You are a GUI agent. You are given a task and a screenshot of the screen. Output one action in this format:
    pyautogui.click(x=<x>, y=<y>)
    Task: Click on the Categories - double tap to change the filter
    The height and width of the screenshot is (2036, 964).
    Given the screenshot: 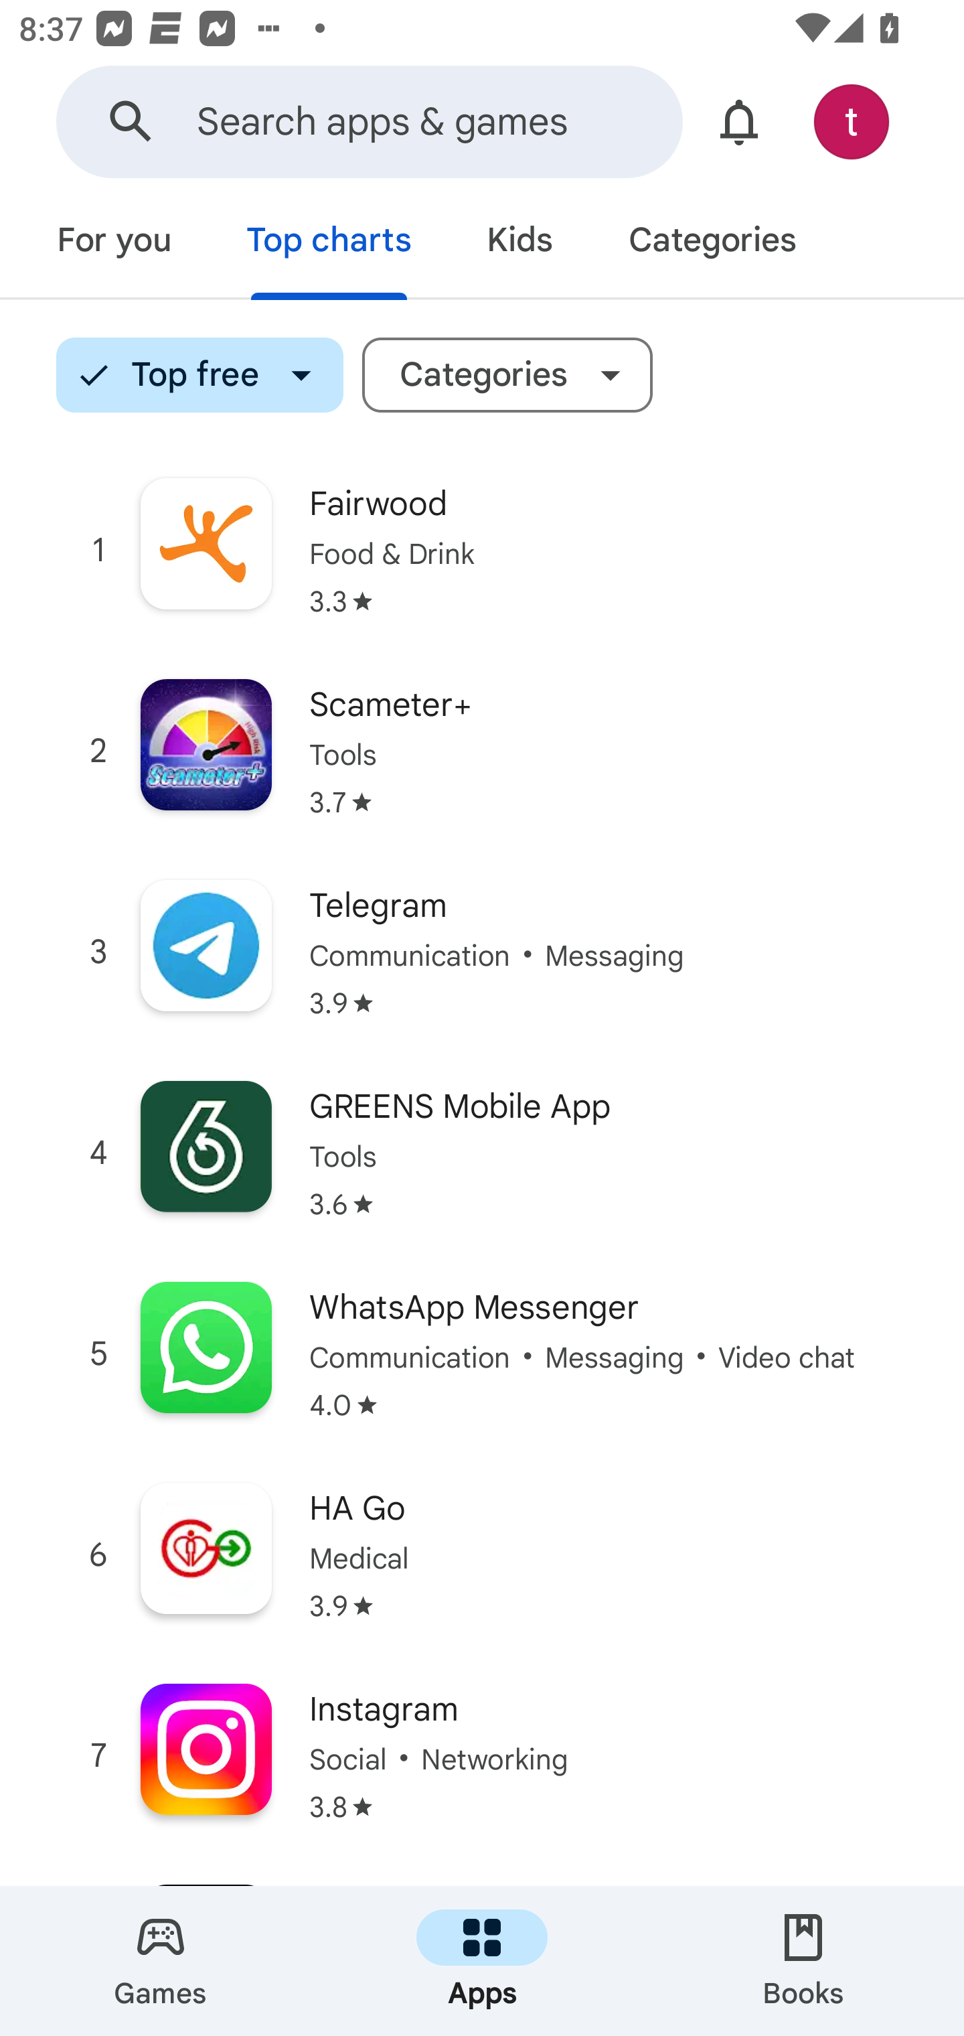 What is the action you would take?
    pyautogui.click(x=507, y=375)
    